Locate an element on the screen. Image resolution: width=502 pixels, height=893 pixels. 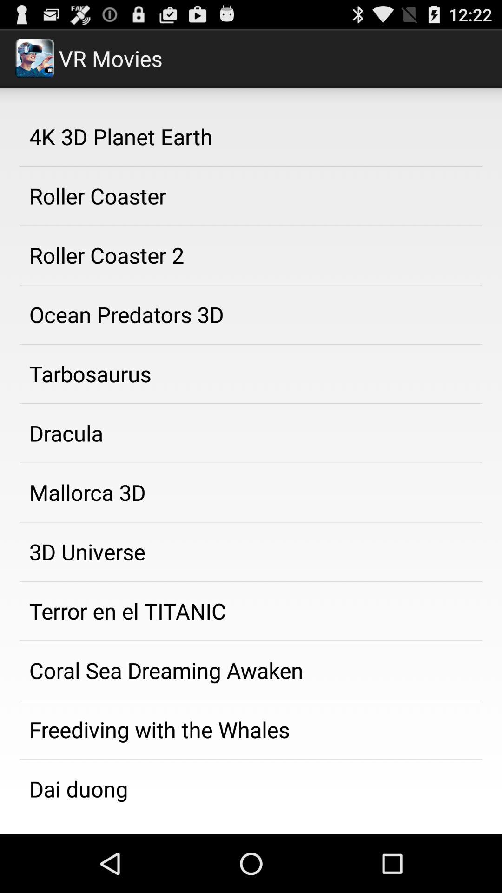
turn off the item above dracula app is located at coordinates (251, 374).